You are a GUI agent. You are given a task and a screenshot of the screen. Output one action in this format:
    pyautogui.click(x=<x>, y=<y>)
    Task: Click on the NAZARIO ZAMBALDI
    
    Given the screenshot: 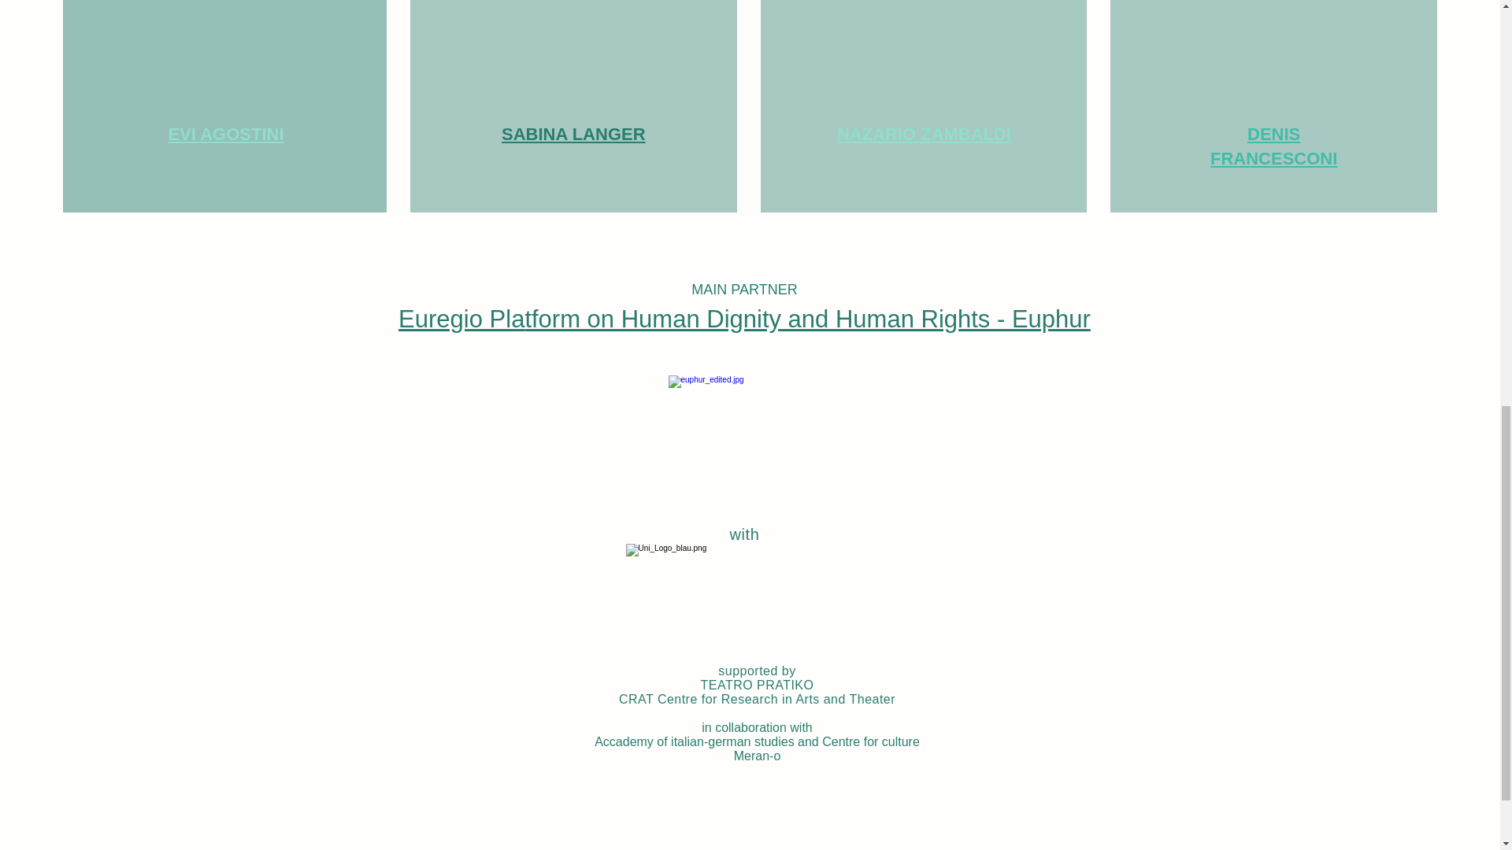 What is the action you would take?
    pyautogui.click(x=925, y=134)
    